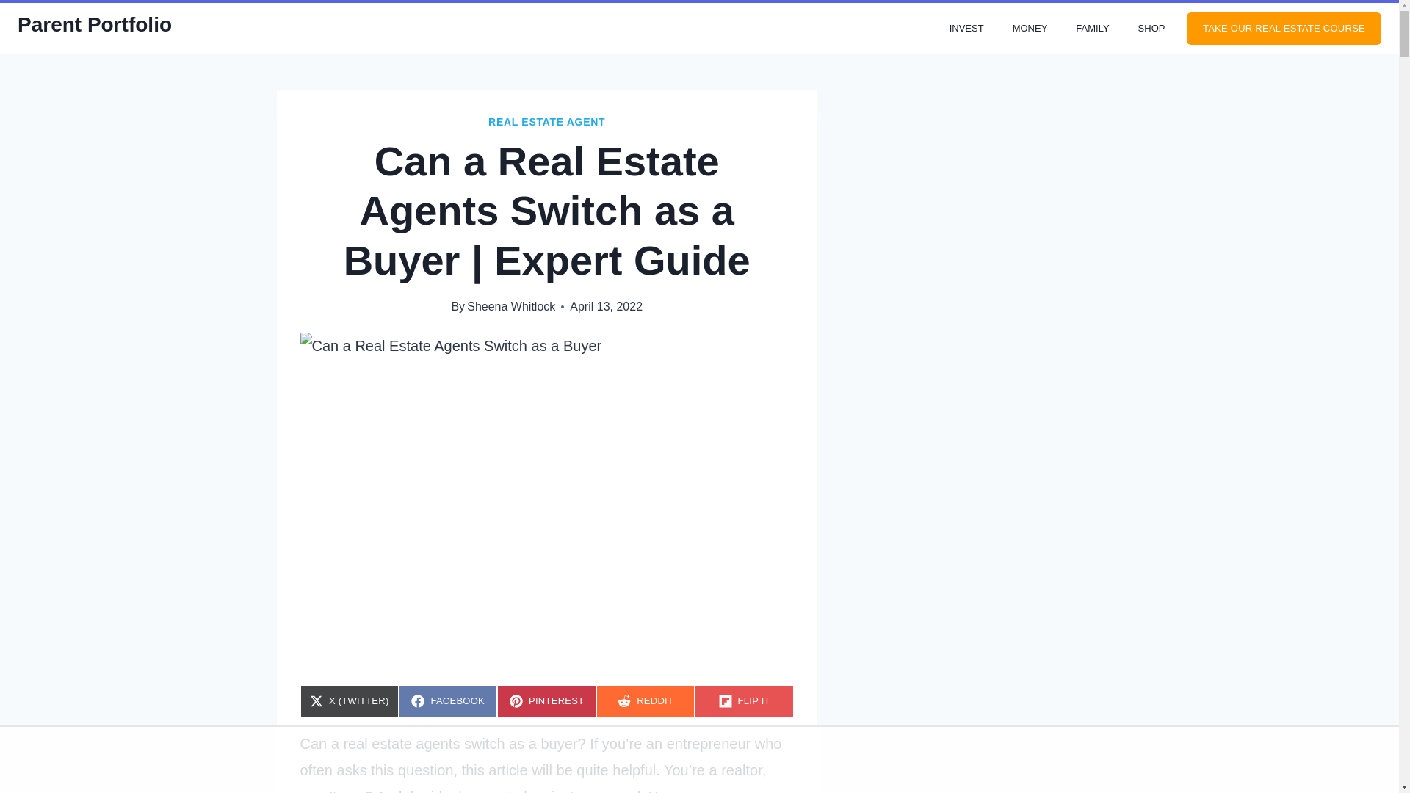 The height and width of the screenshot is (793, 1410). Describe the element at coordinates (546, 121) in the screenshot. I see `Sheena Whitlock` at that location.